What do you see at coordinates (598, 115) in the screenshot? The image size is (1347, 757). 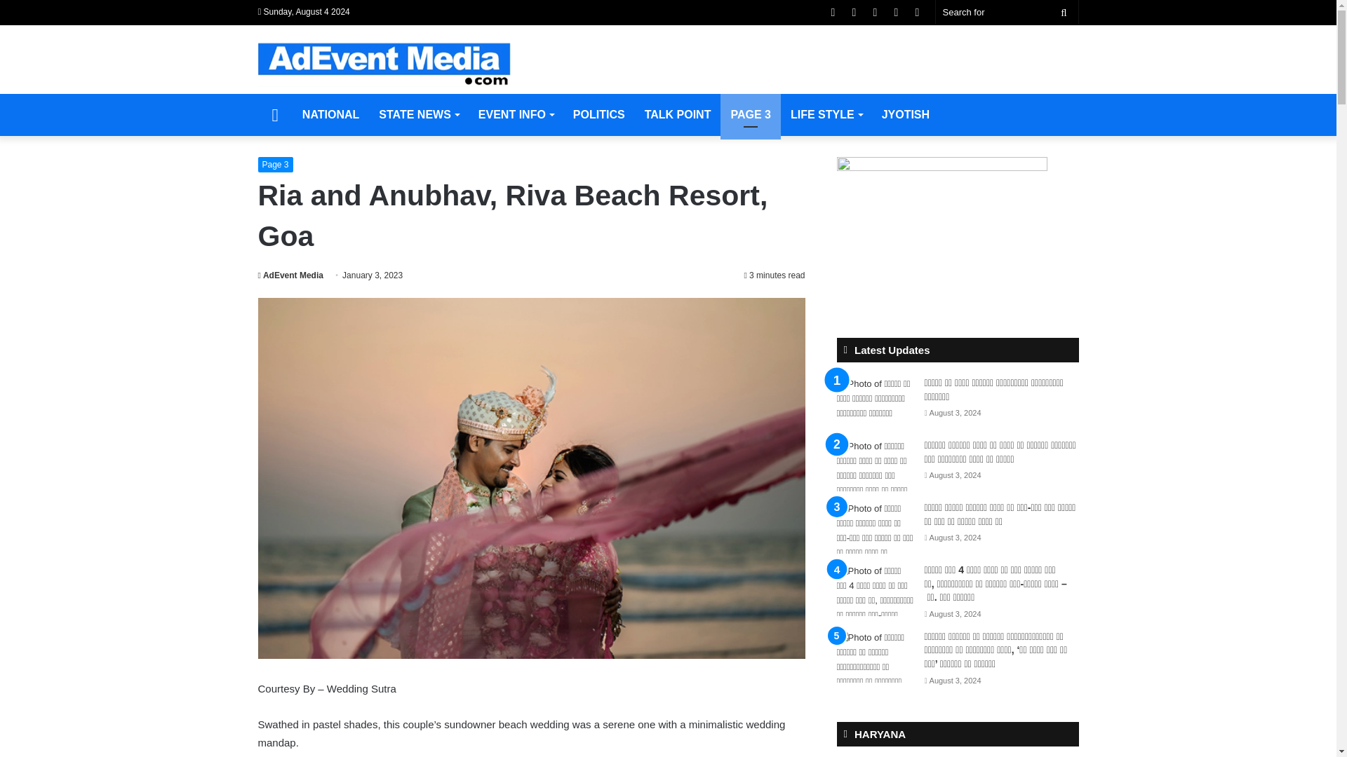 I see `POLITICS` at bounding box center [598, 115].